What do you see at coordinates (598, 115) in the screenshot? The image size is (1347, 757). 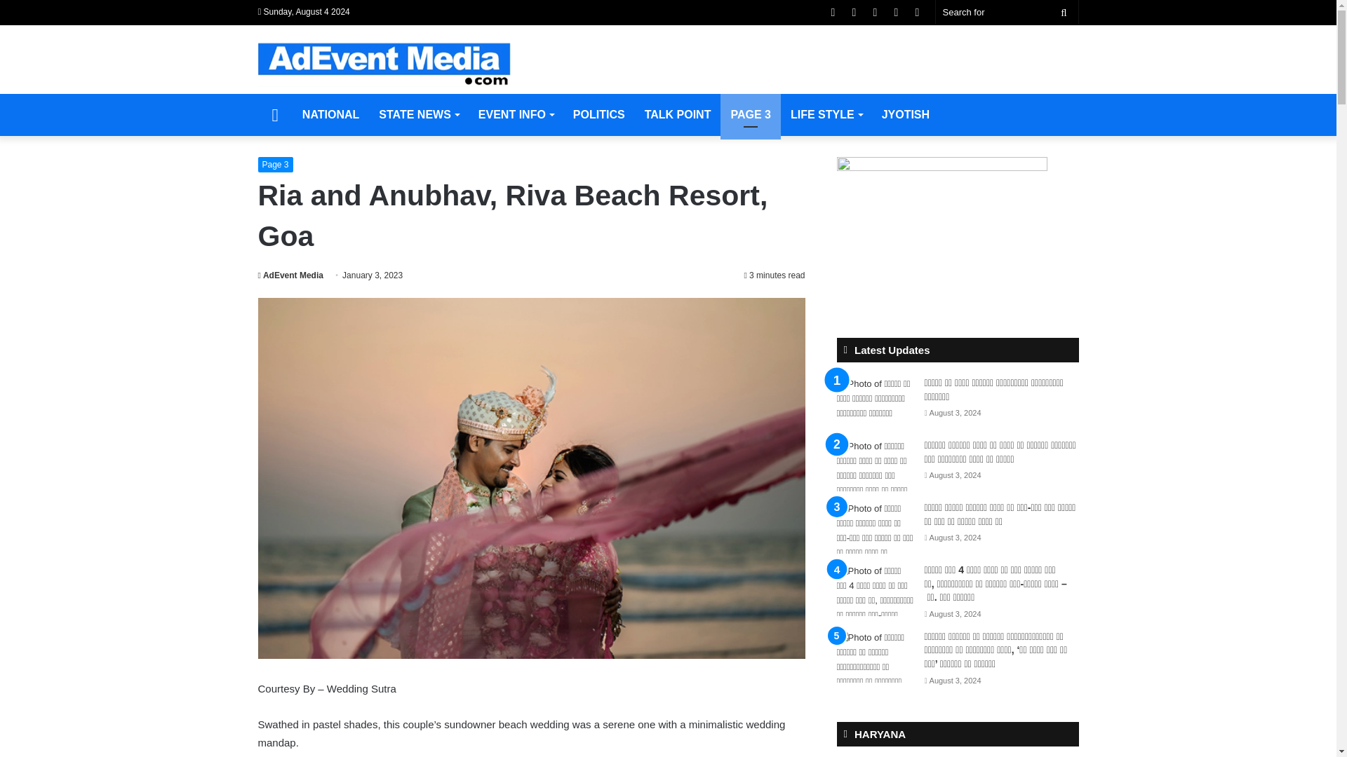 I see `POLITICS` at bounding box center [598, 115].